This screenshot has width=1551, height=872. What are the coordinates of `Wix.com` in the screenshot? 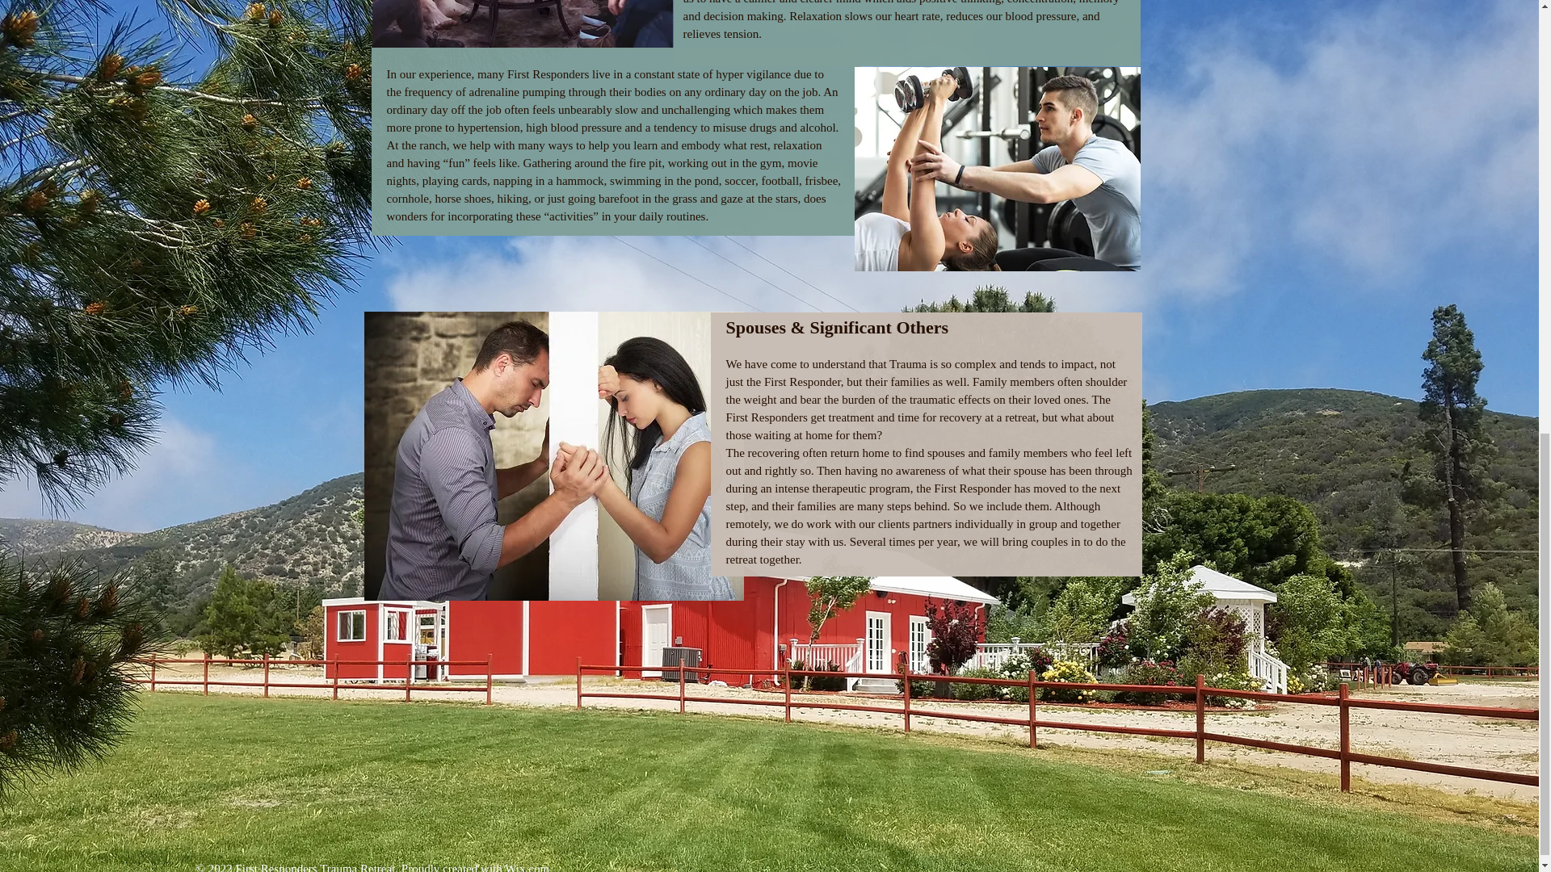 It's located at (527, 867).